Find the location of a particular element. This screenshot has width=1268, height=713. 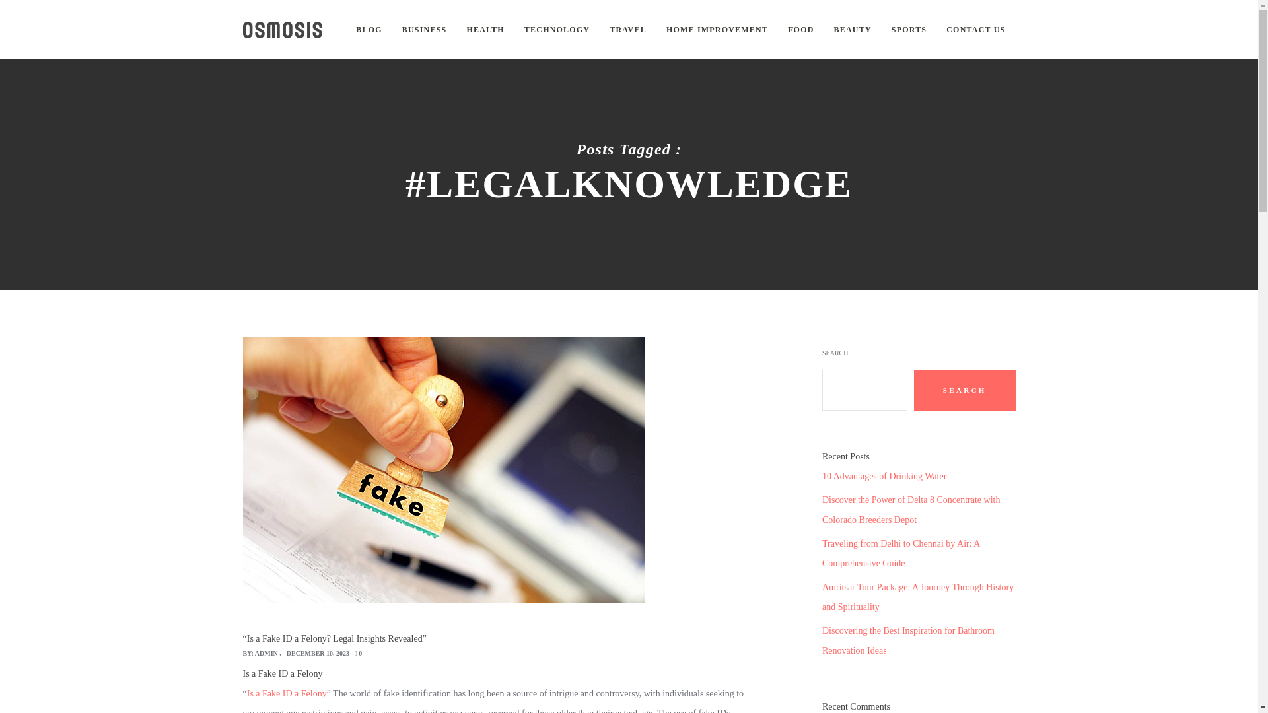

BUSINESS is located at coordinates (424, 29).